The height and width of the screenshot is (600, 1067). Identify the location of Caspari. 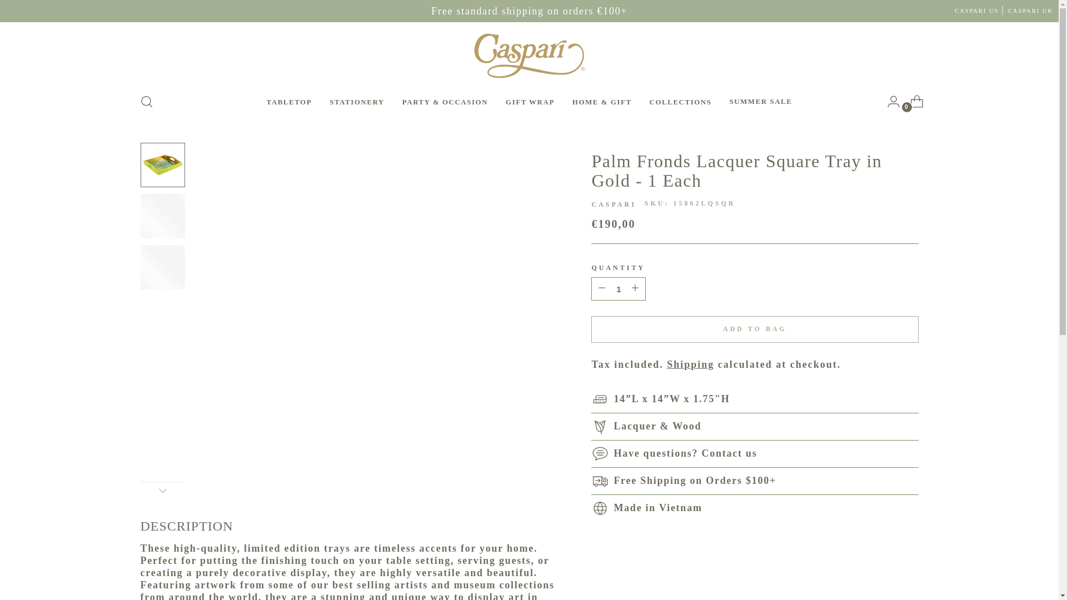
(614, 204).